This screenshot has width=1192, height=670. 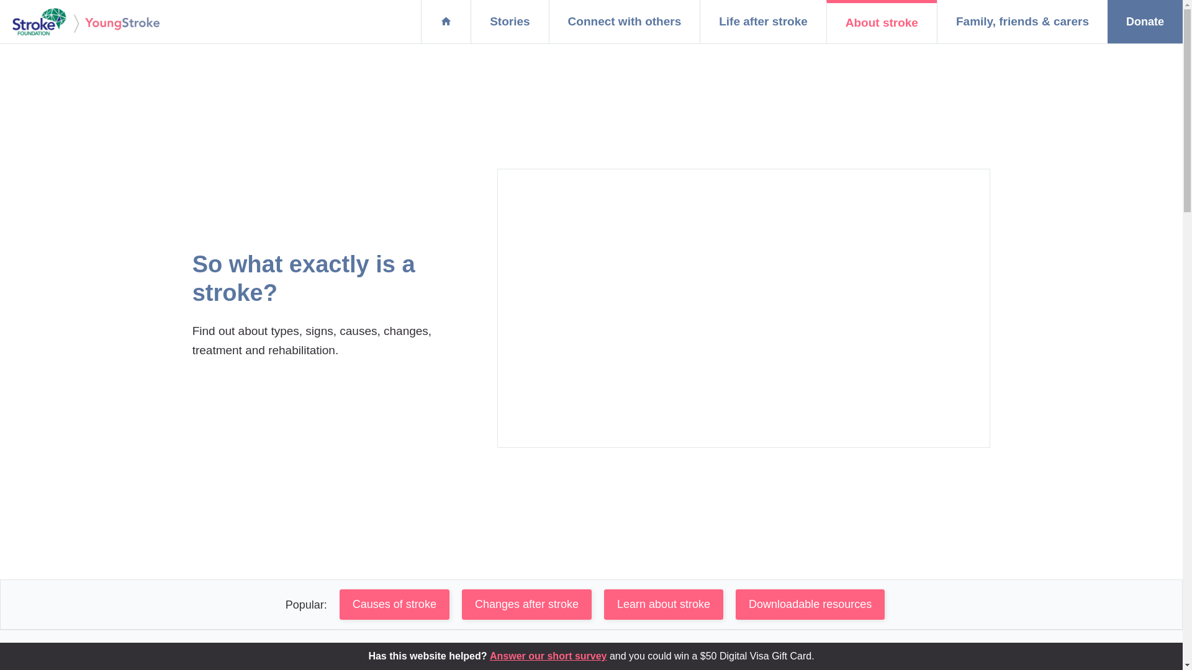 What do you see at coordinates (509, 22) in the screenshot?
I see `Stories` at bounding box center [509, 22].